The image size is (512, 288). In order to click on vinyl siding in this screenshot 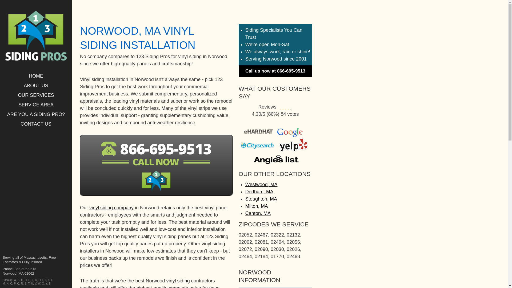, I will do `click(178, 281)`.